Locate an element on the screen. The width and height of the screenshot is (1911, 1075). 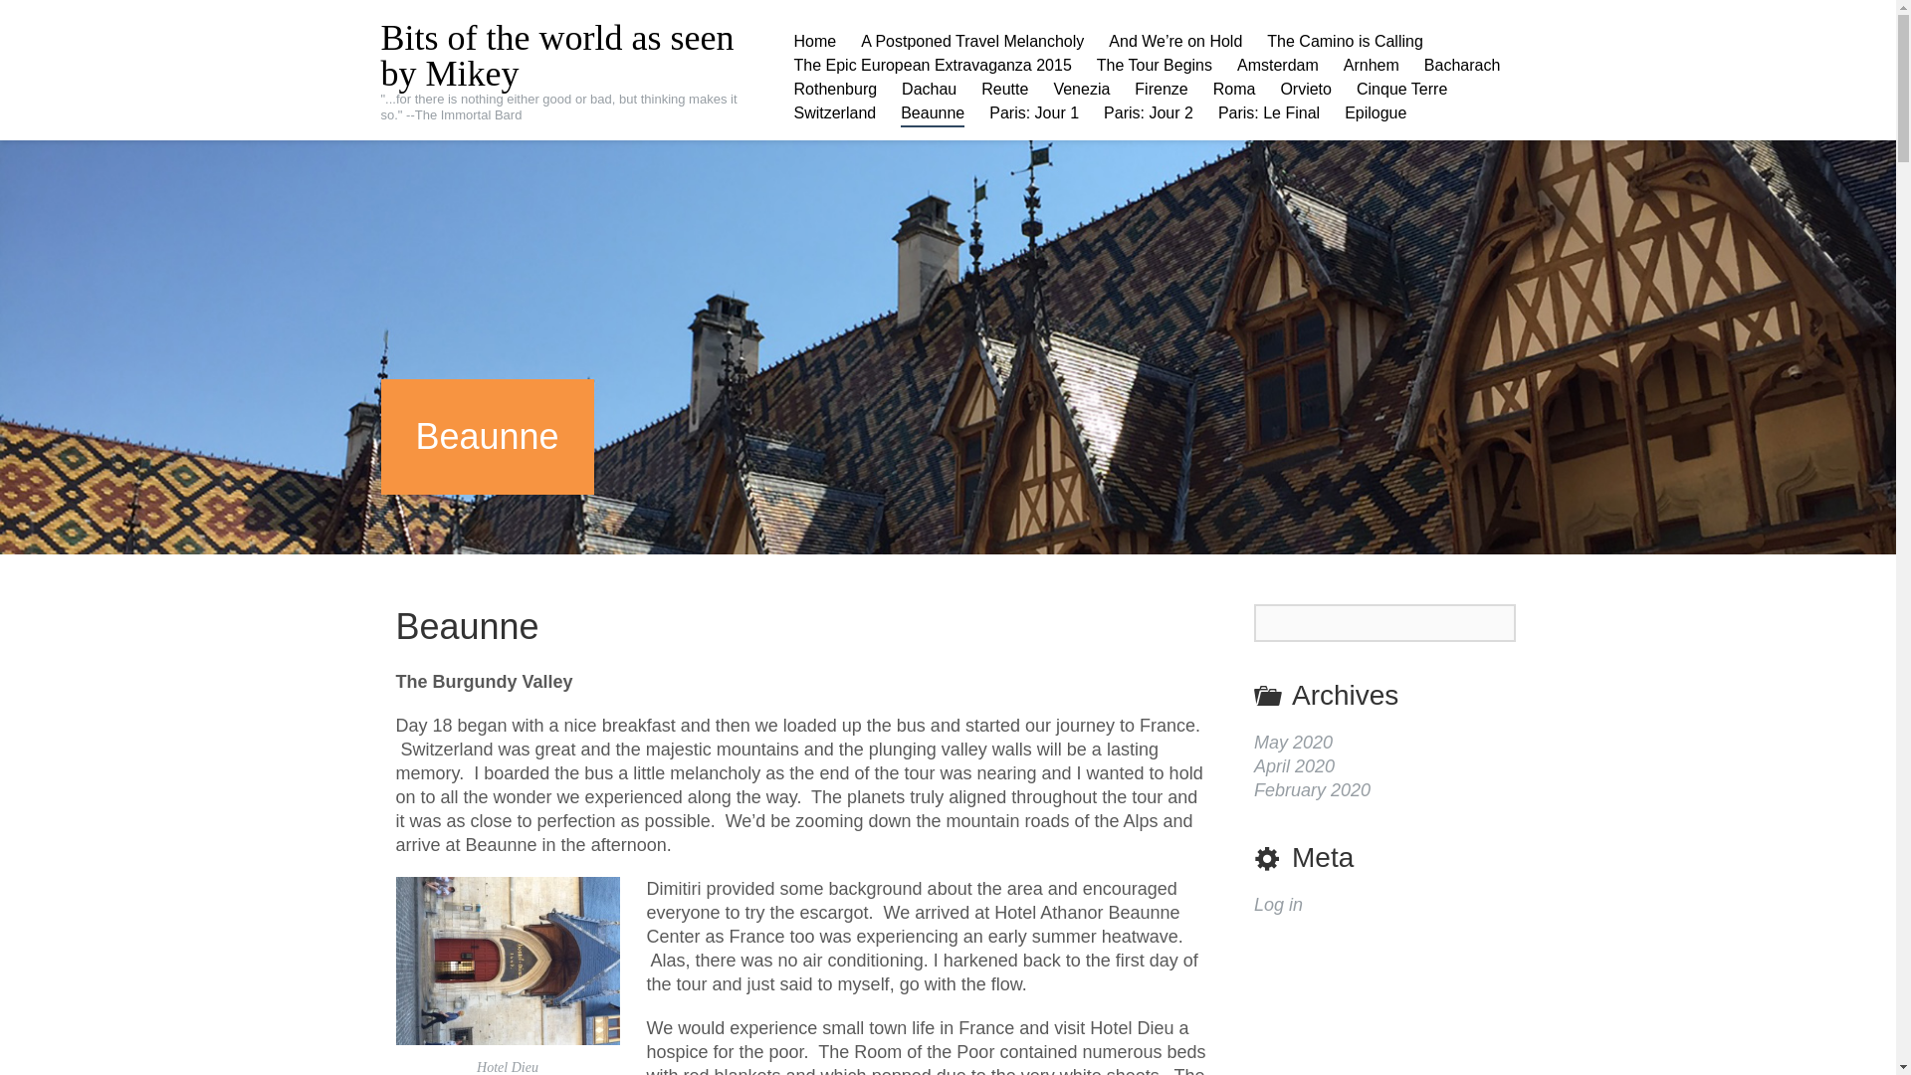
Dachau is located at coordinates (930, 89).